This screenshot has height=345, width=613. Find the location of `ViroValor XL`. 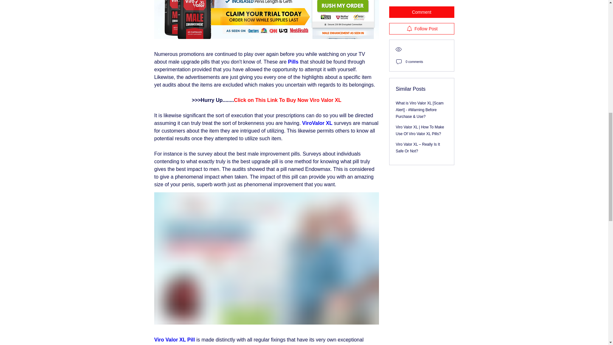

ViroValor XL is located at coordinates (317, 123).